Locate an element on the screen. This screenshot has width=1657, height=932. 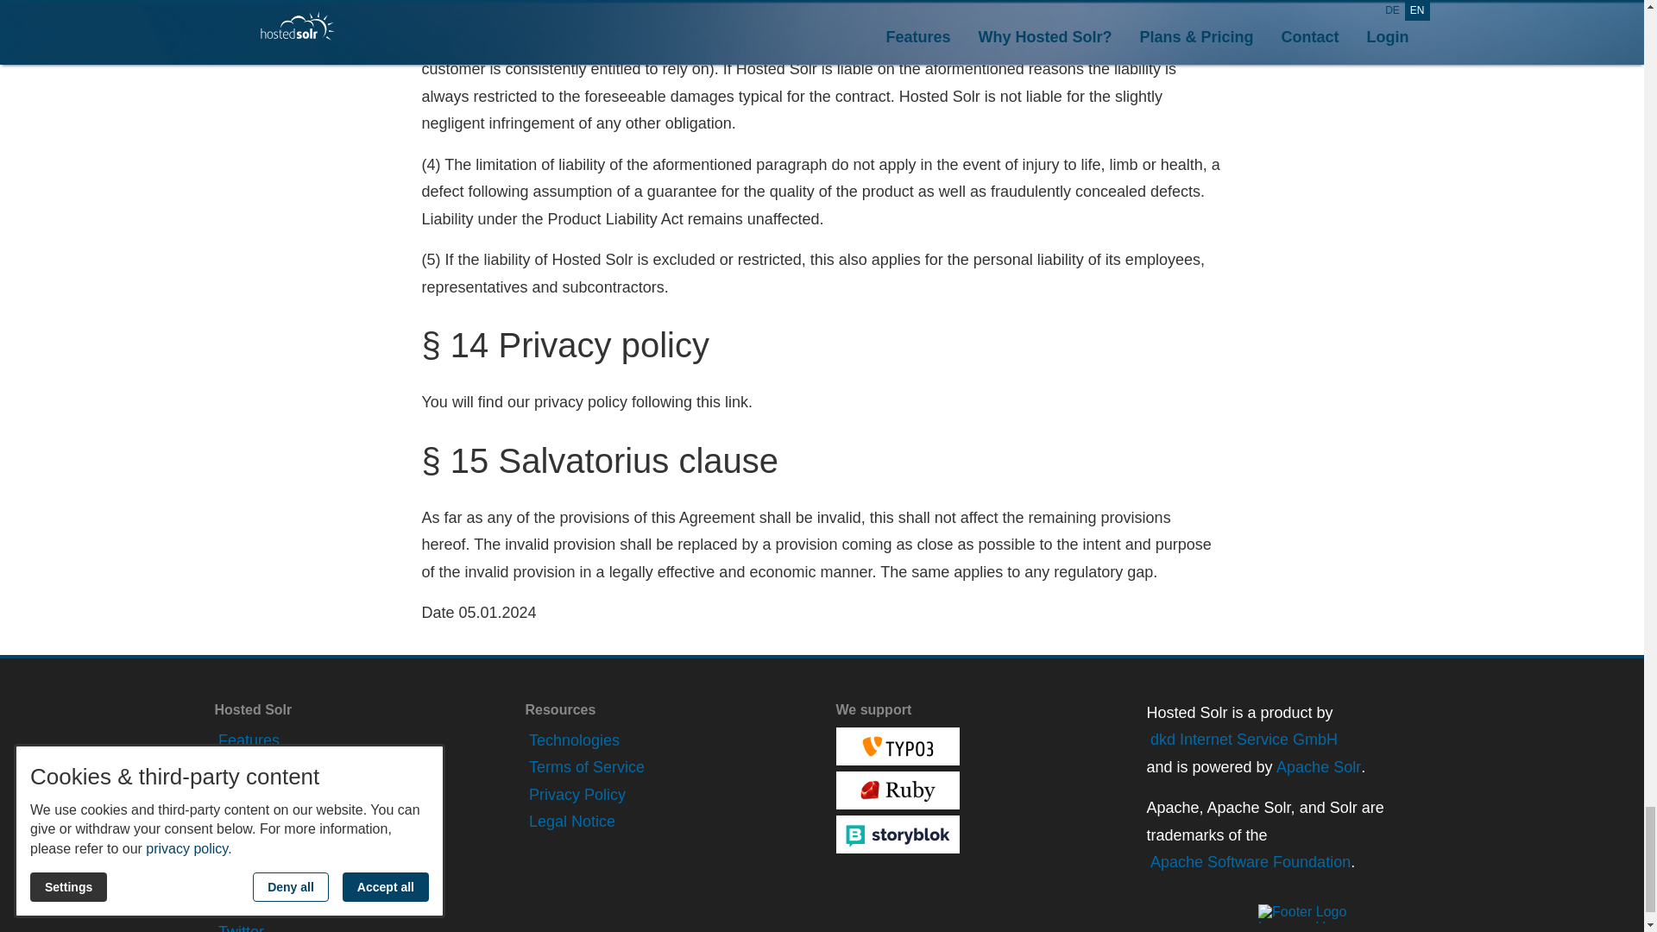
Terms of Service is located at coordinates (584, 768).